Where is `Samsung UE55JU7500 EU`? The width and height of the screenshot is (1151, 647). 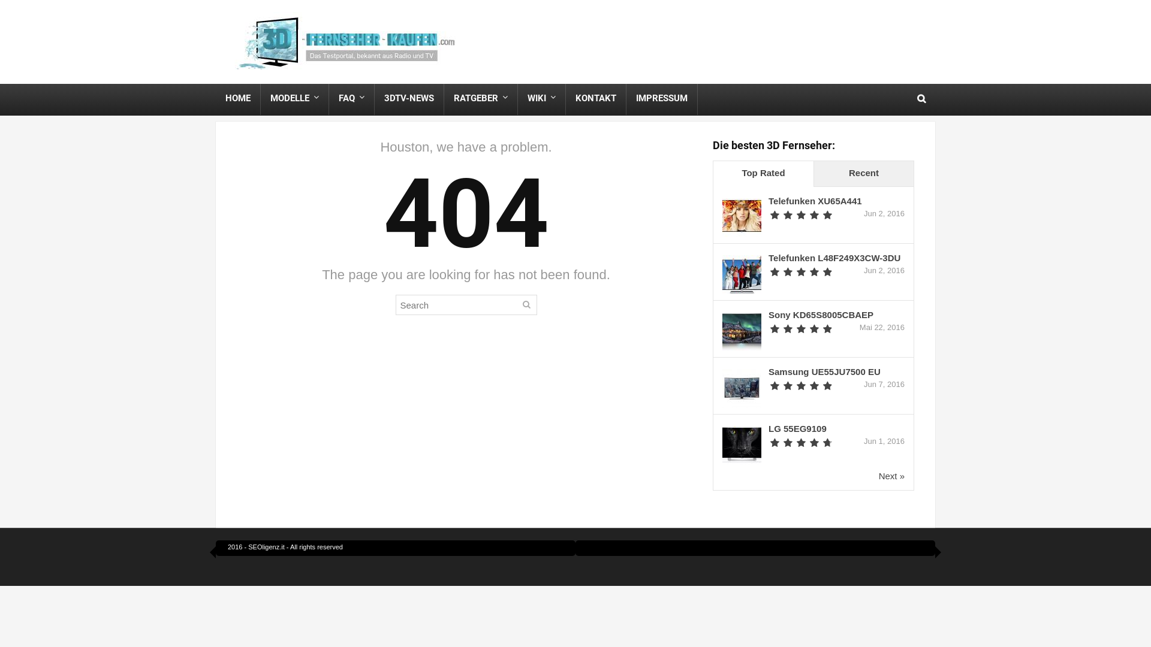
Samsung UE55JU7500 EU is located at coordinates (825, 371).